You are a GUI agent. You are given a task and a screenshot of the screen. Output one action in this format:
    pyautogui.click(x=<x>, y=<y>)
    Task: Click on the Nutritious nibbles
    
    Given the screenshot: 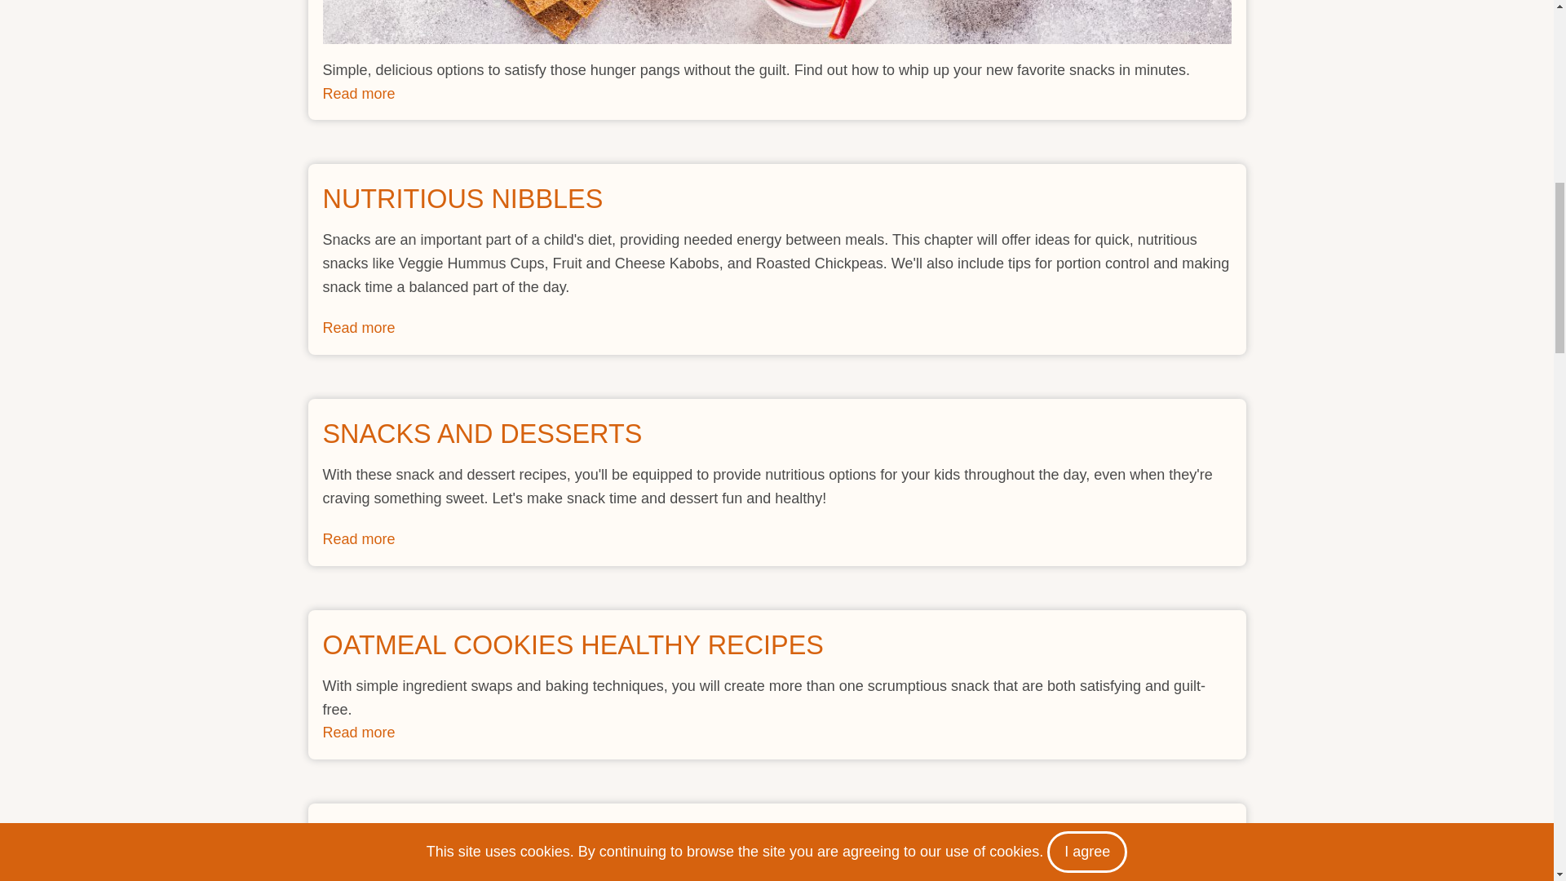 What is the action you would take?
    pyautogui.click(x=359, y=538)
    